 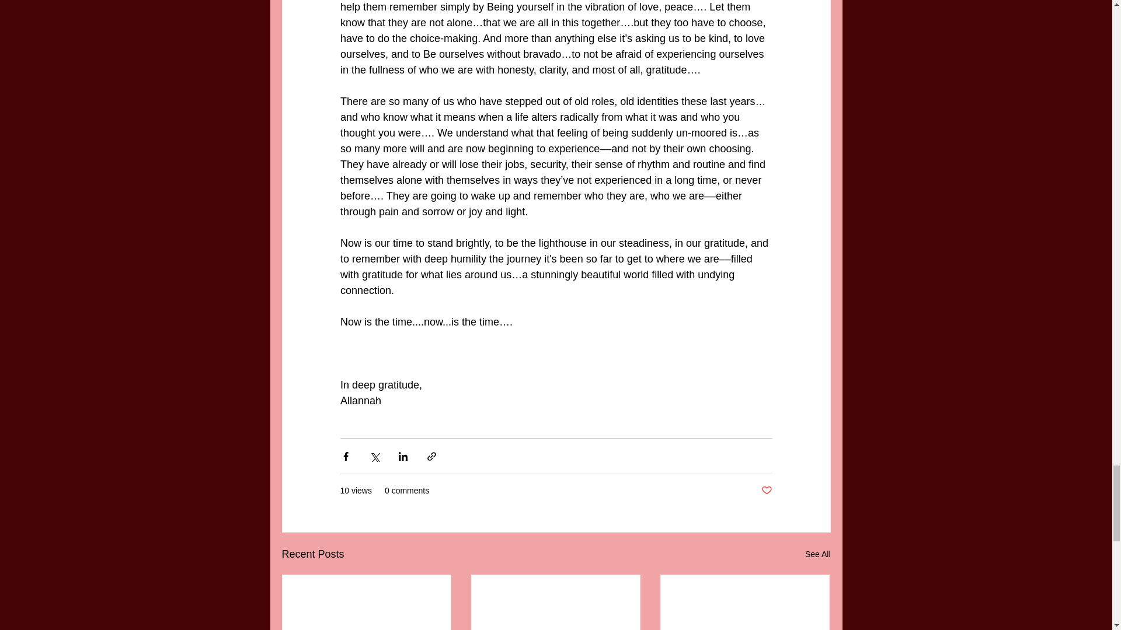 What do you see at coordinates (817, 554) in the screenshot?
I see `See All` at bounding box center [817, 554].